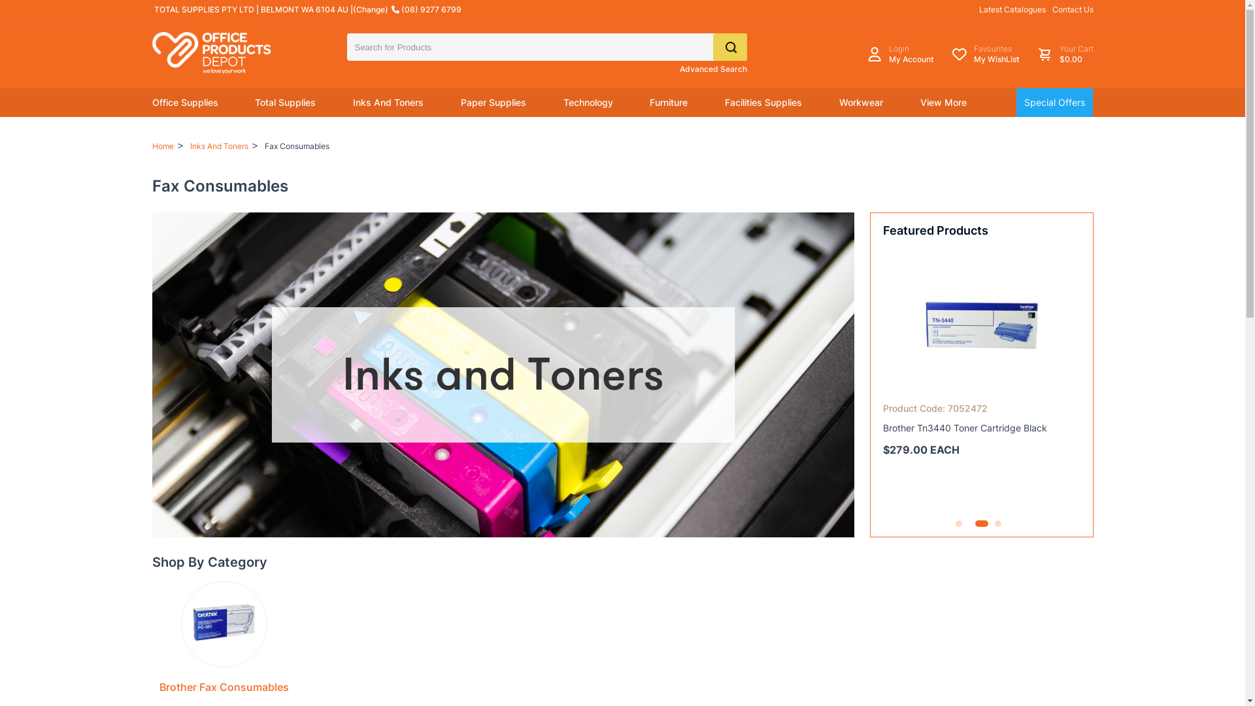 Image resolution: width=1255 pixels, height=706 pixels. I want to click on Inks And Toners, so click(388, 103).